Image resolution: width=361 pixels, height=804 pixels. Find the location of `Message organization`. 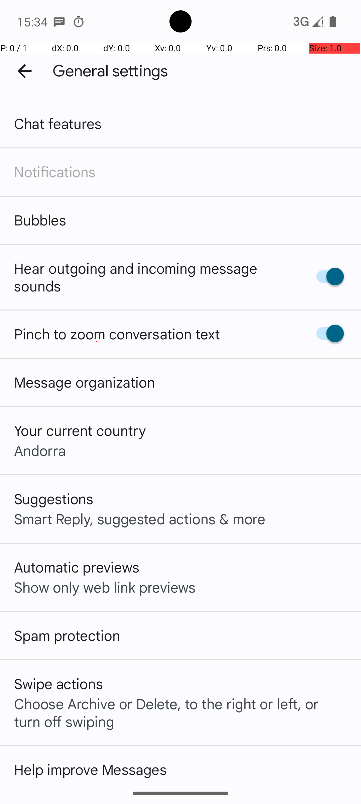

Message organization is located at coordinates (85, 382).